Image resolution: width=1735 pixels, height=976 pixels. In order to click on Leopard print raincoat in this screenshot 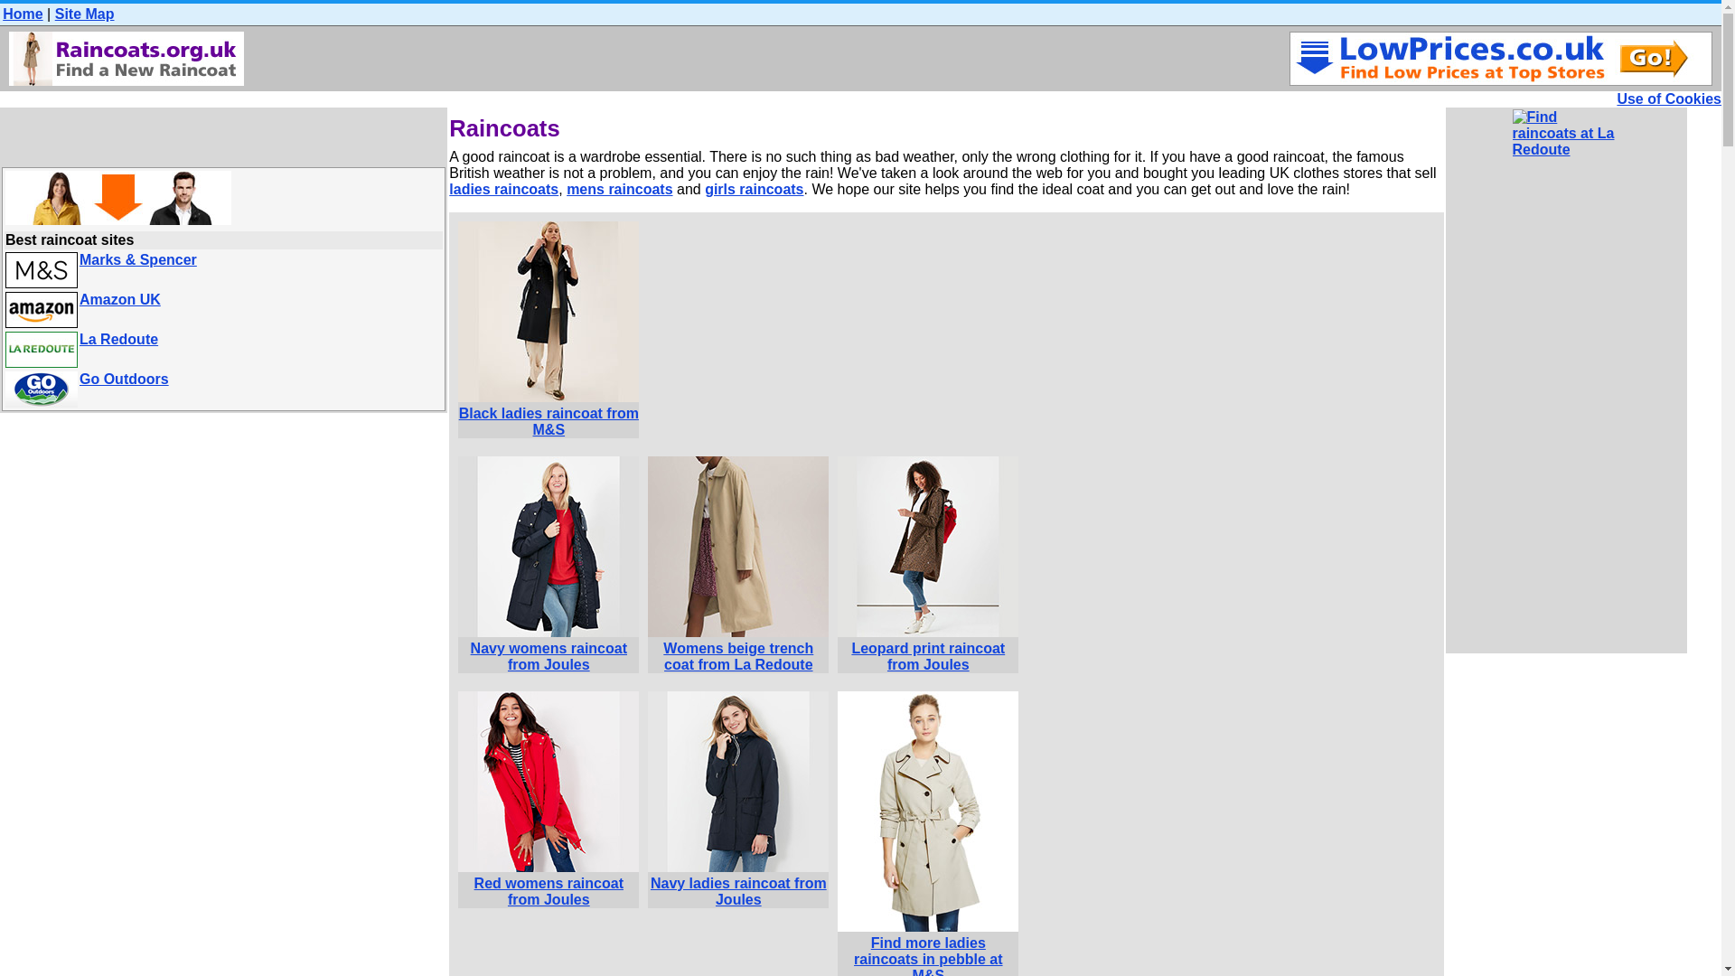, I will do `click(928, 547)`.